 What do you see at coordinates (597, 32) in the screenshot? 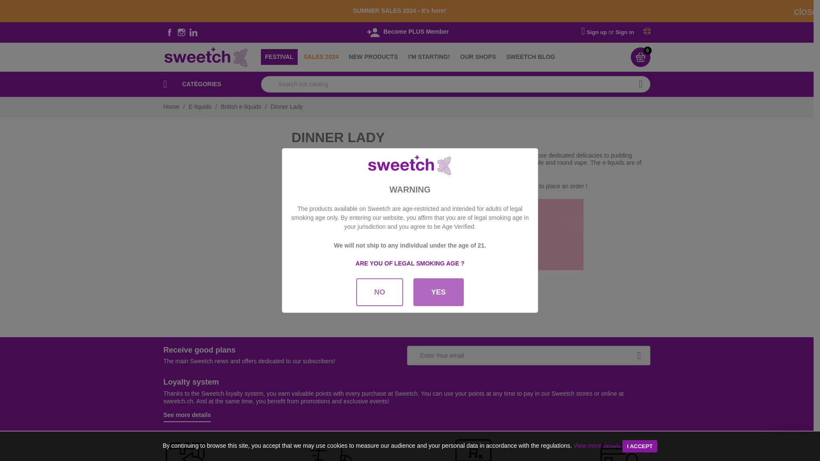
I see `Sign up` at bounding box center [597, 32].